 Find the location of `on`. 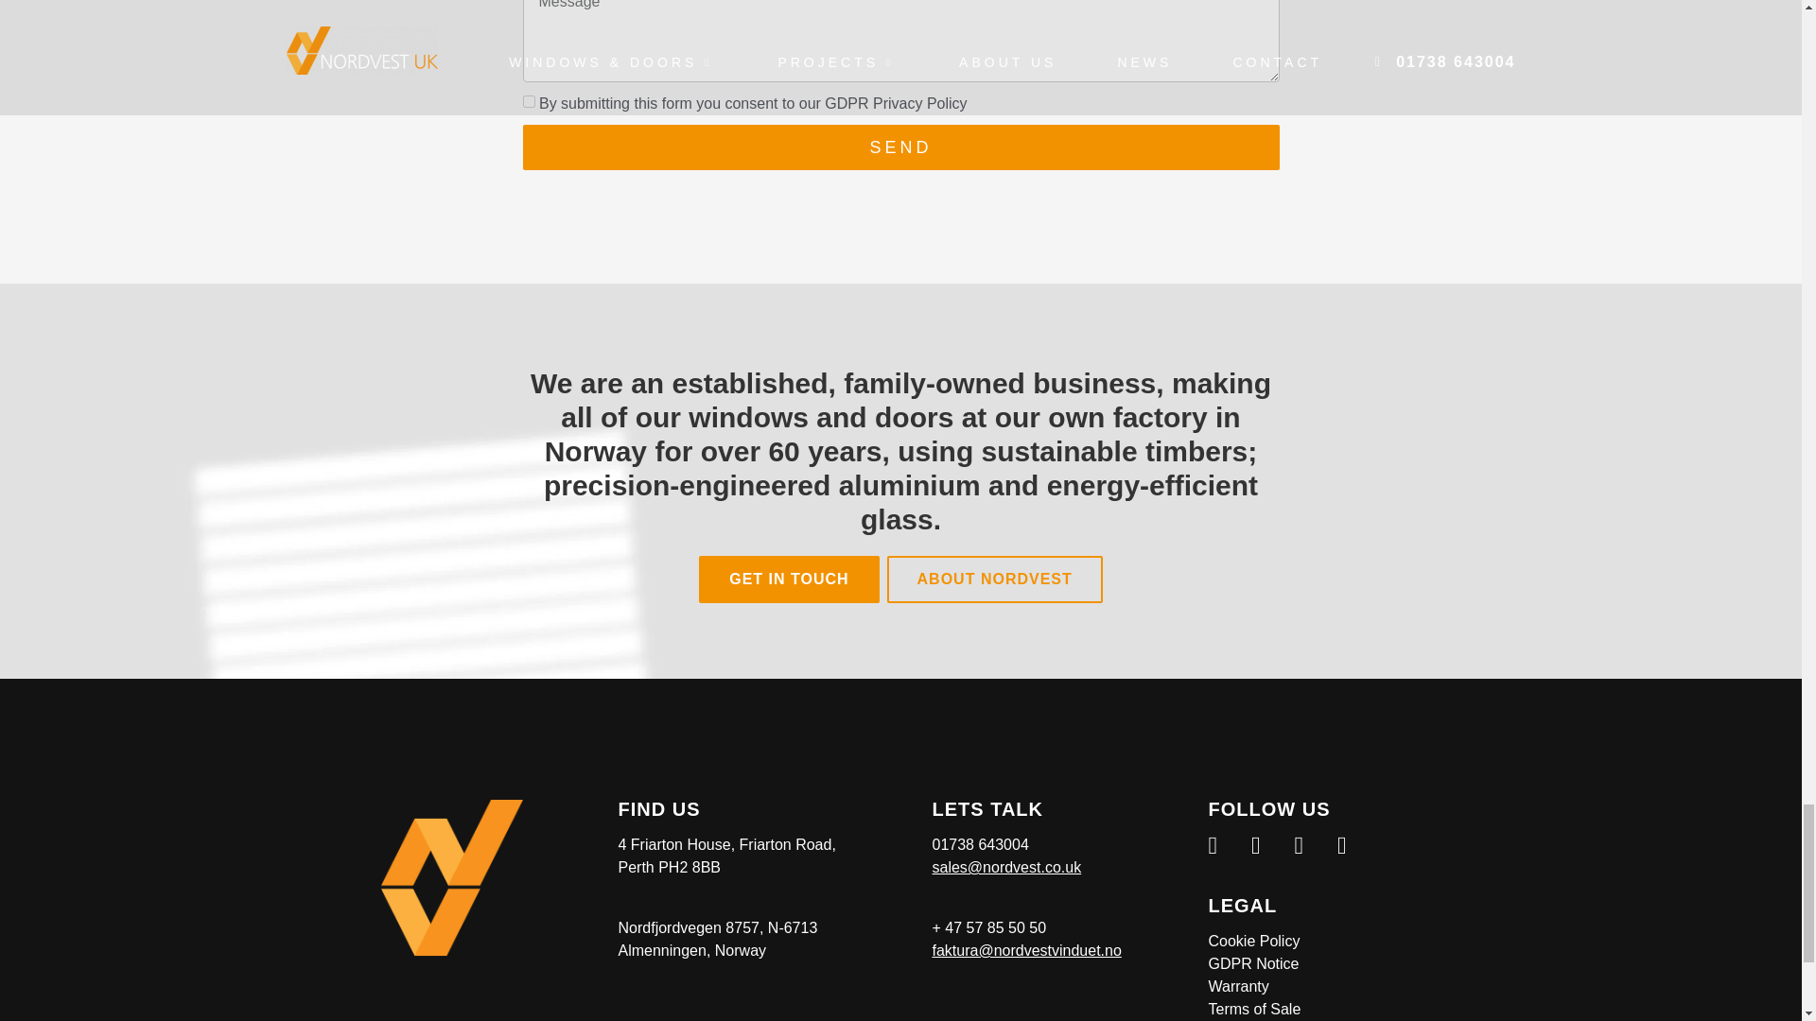

on is located at coordinates (528, 102).